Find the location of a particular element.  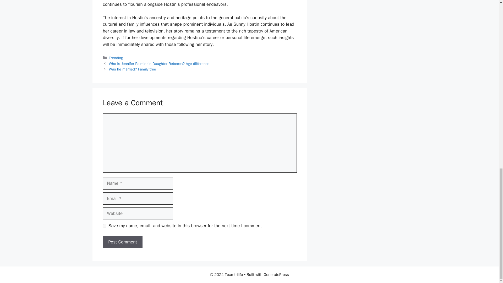

Trending is located at coordinates (116, 58).